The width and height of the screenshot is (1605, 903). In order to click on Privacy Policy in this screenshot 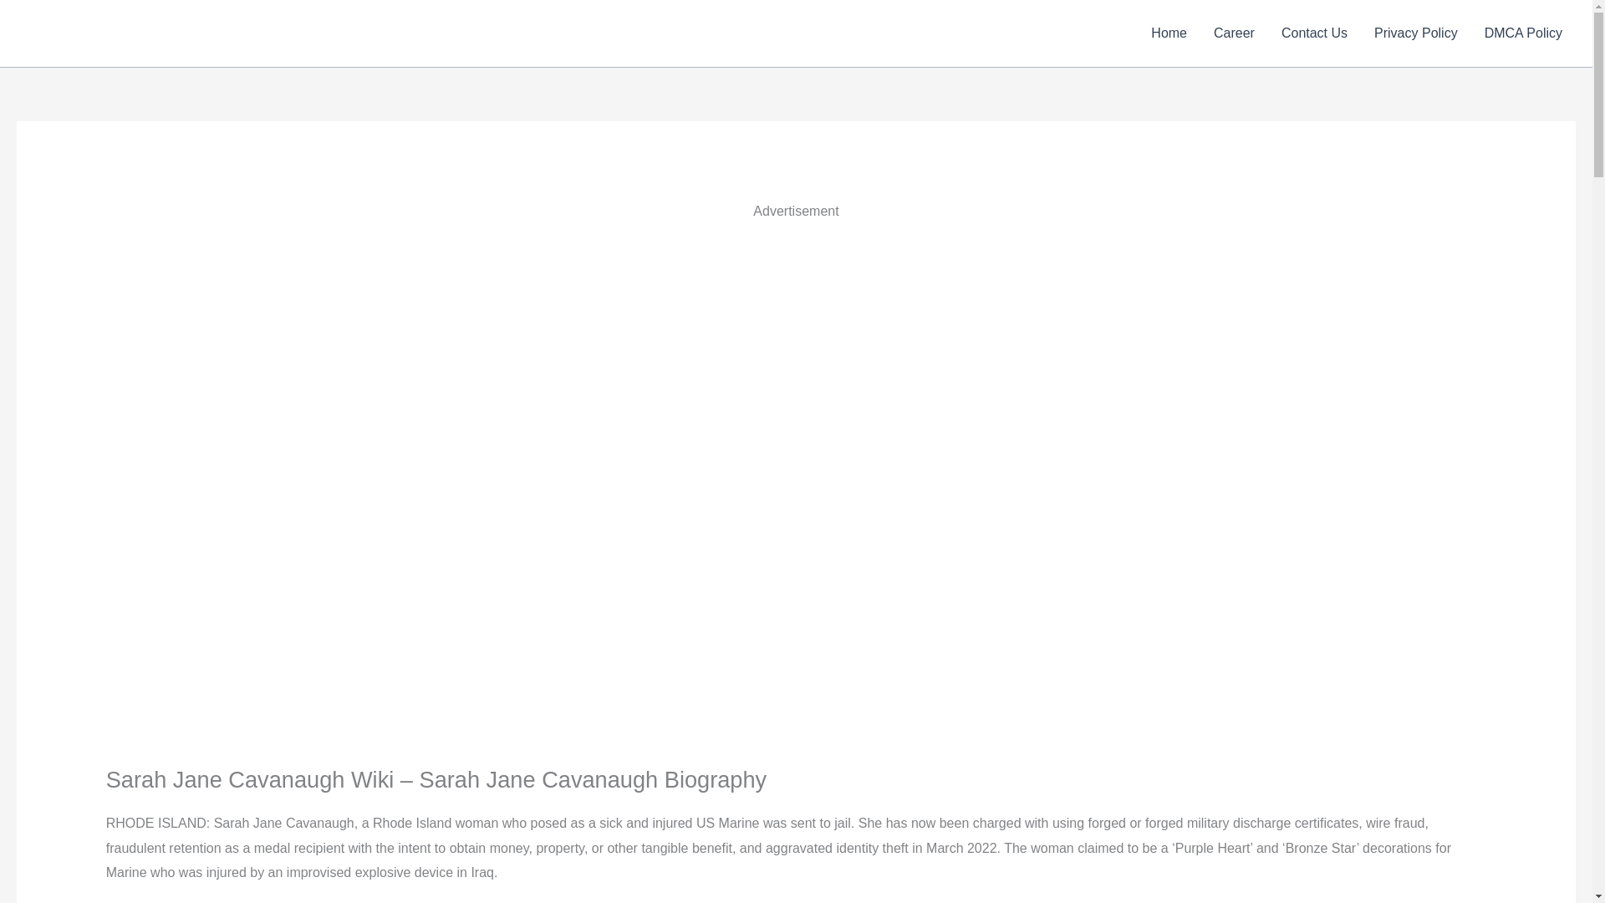, I will do `click(1416, 33)`.